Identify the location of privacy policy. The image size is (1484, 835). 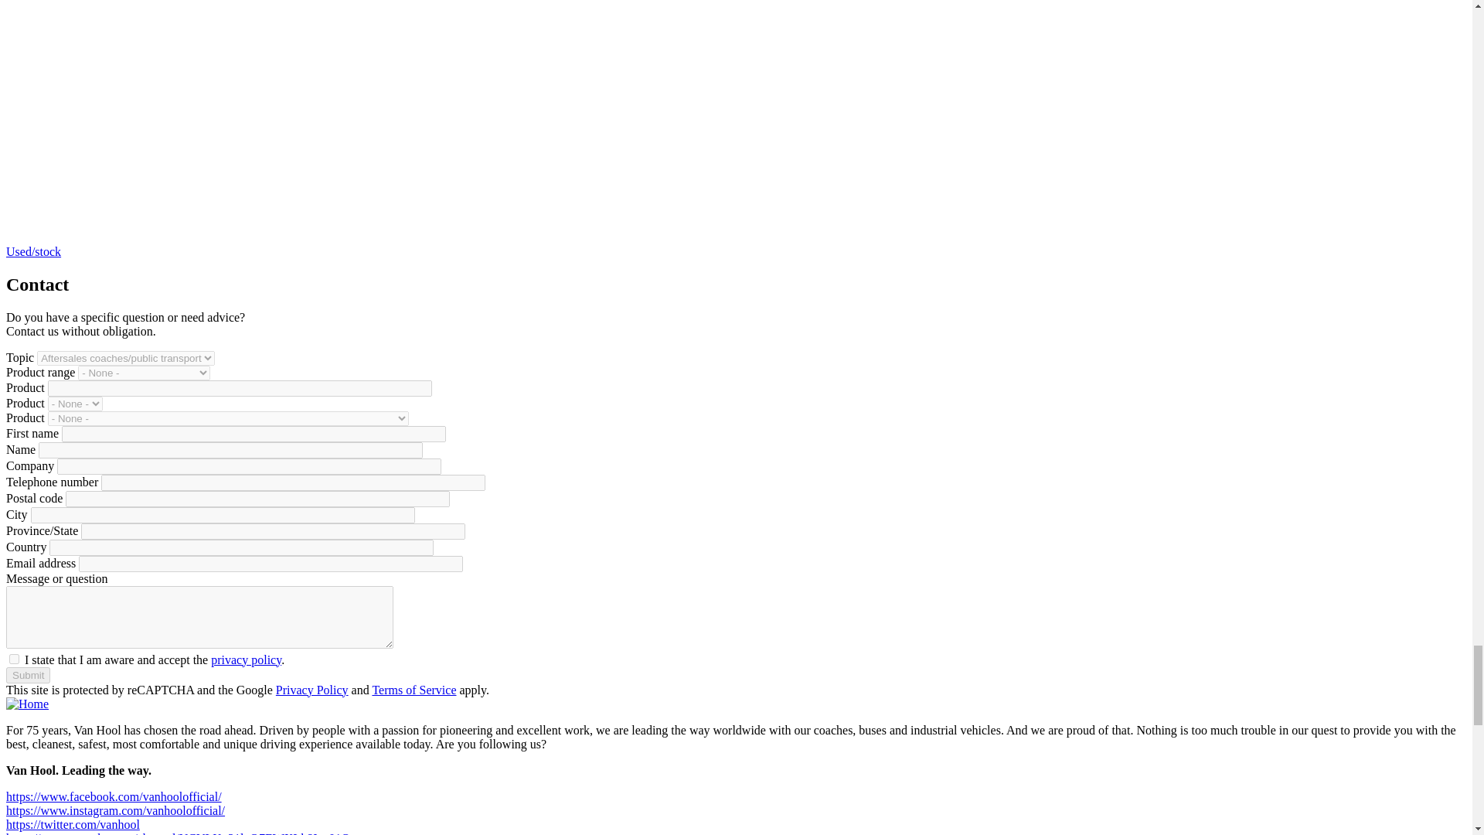
(246, 659).